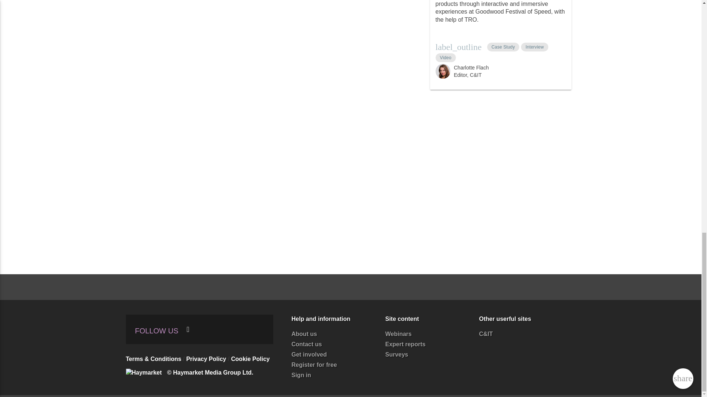 The height and width of the screenshot is (397, 707). Describe the element at coordinates (145, 372) in the screenshot. I see `Haymarket` at that location.